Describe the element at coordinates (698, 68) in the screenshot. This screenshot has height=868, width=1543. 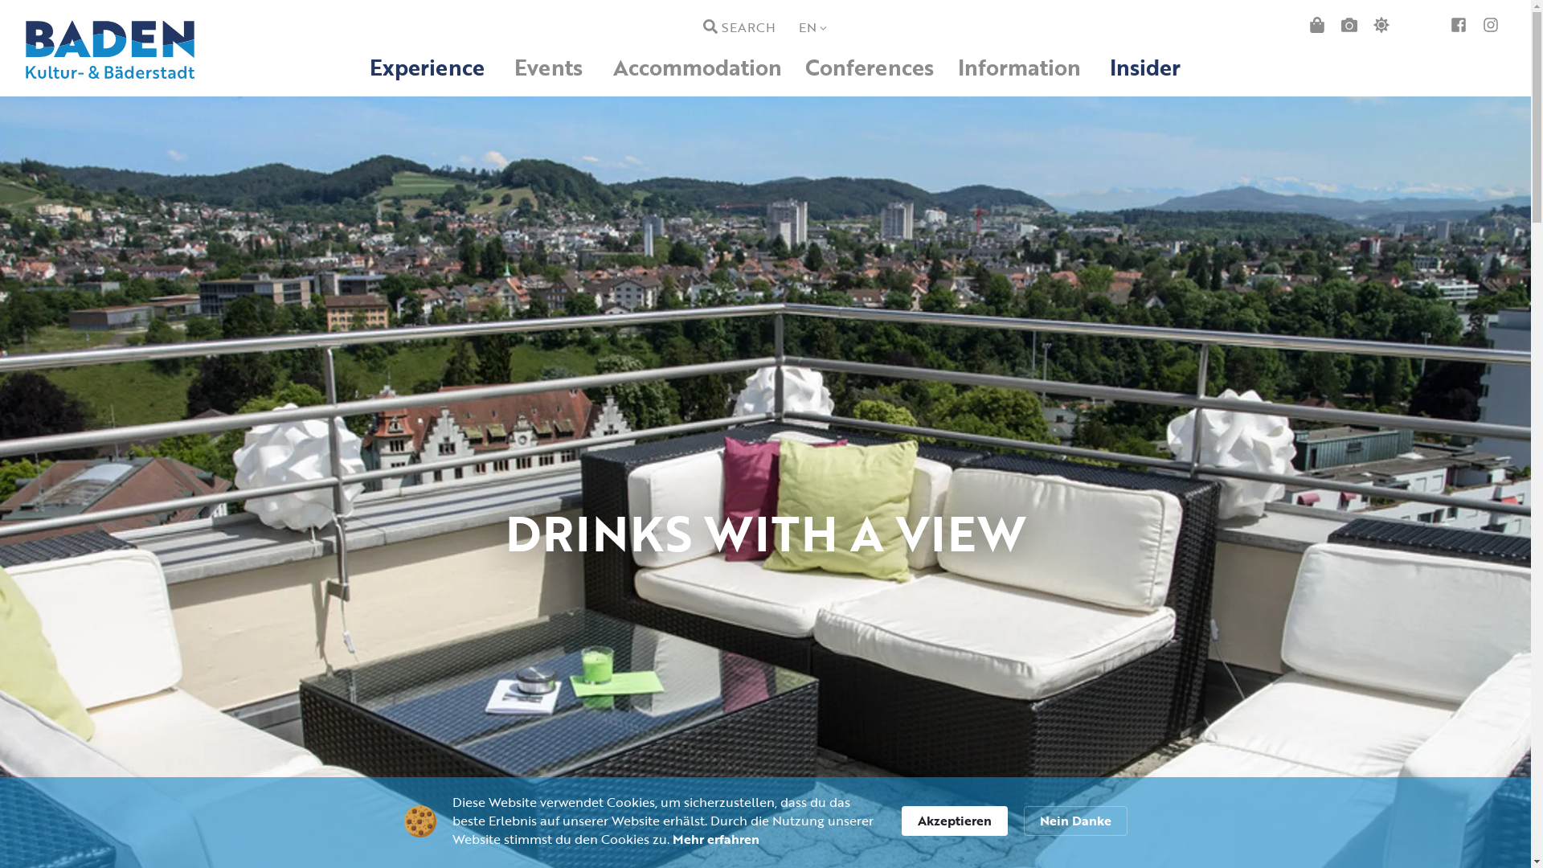
I see `Accommodation` at that location.